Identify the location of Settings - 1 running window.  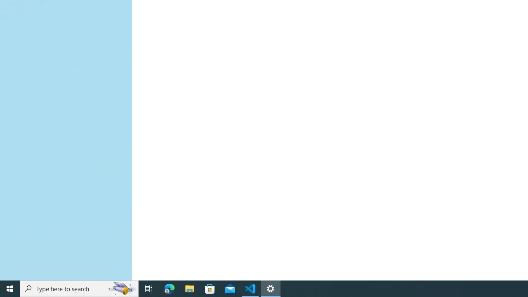
(271, 289).